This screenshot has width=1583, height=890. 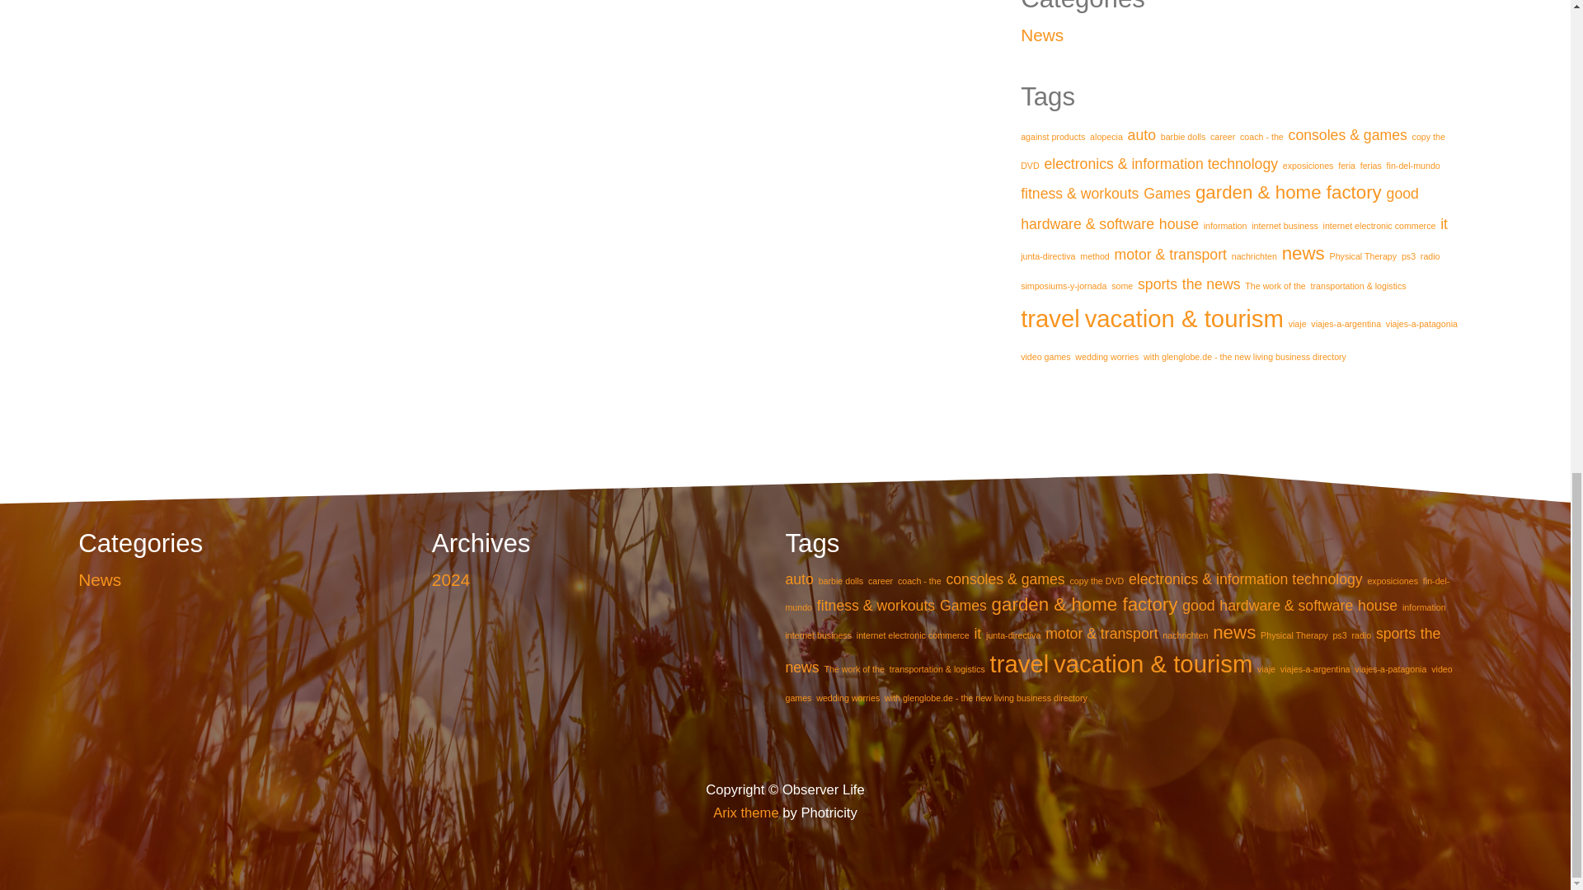 I want to click on Games, so click(x=1166, y=193).